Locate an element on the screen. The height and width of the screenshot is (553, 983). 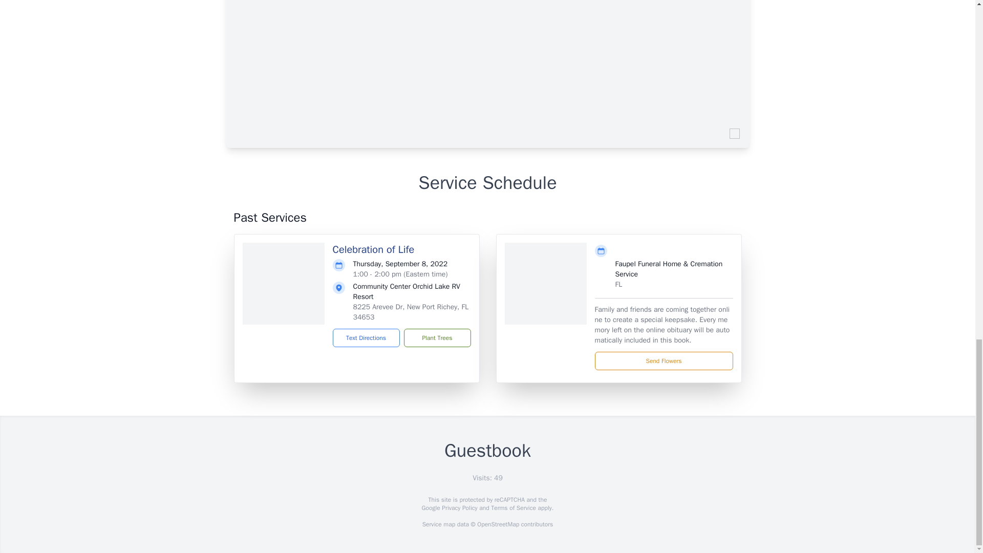
Privacy Policy is located at coordinates (459, 508).